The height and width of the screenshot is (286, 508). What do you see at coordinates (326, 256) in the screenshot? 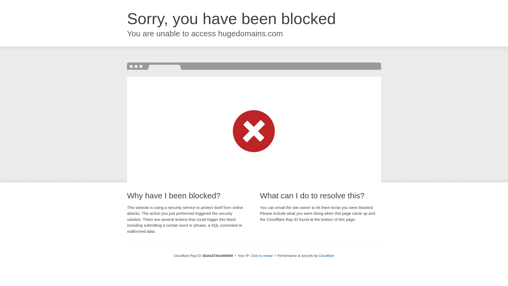
I see `Cloudflare` at bounding box center [326, 256].